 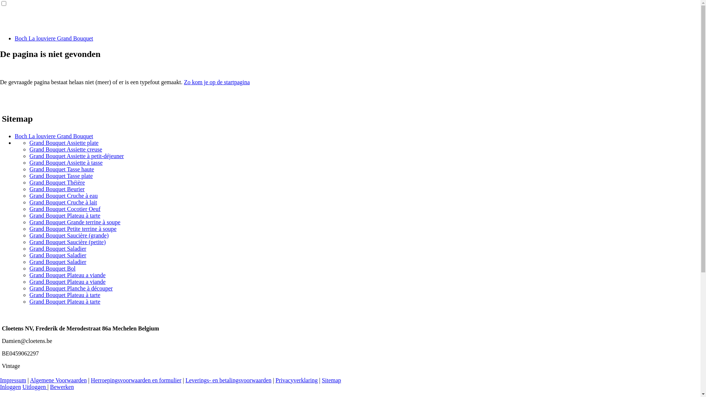 I want to click on Bewerken, so click(x=62, y=387).